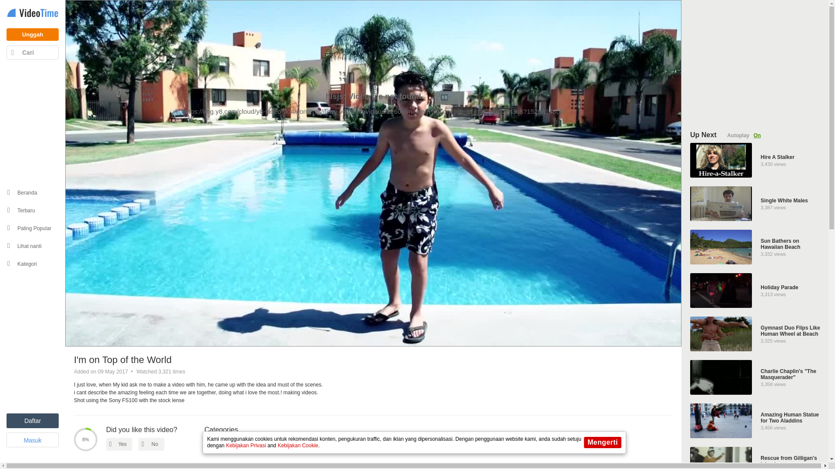 This screenshot has width=835, height=469. What do you see at coordinates (246, 446) in the screenshot?
I see `Paling Popular` at bounding box center [246, 446].